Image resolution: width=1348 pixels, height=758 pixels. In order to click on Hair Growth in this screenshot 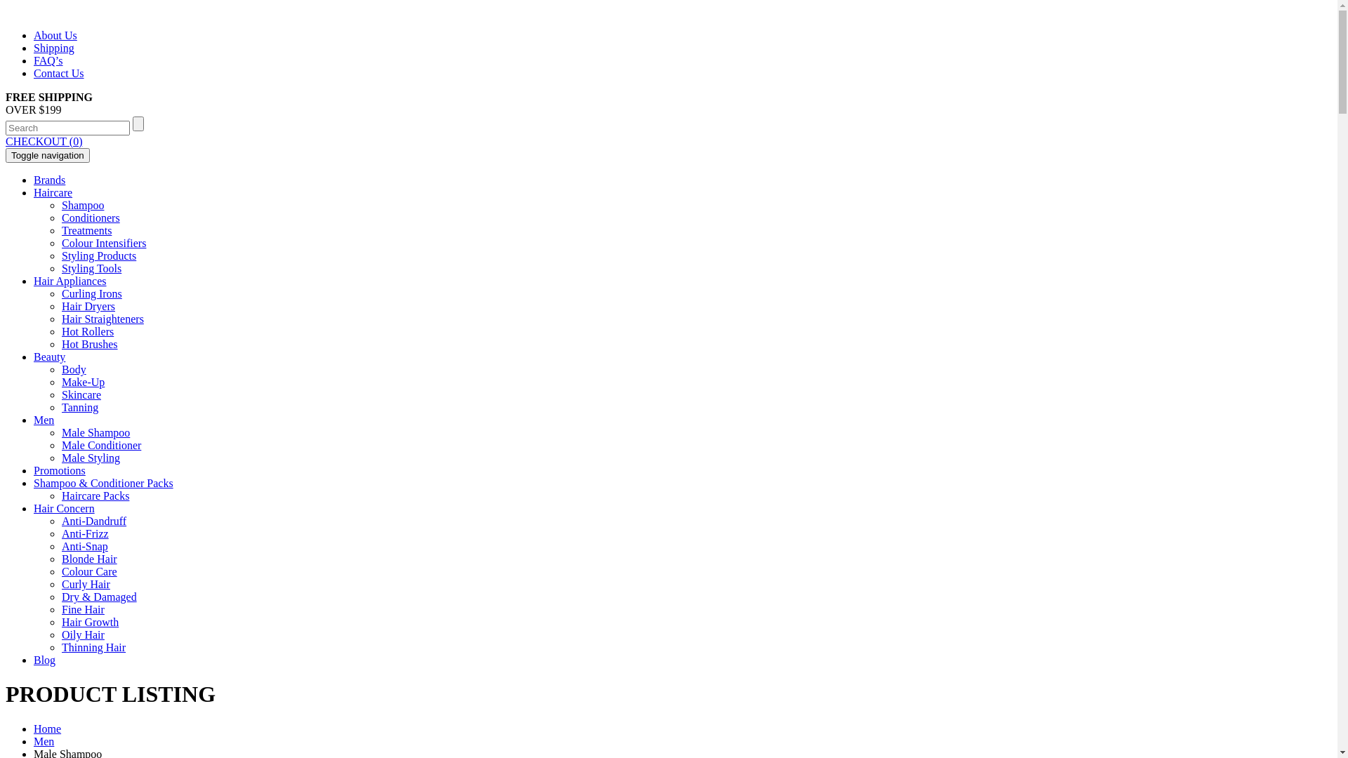, I will do `click(90, 622)`.